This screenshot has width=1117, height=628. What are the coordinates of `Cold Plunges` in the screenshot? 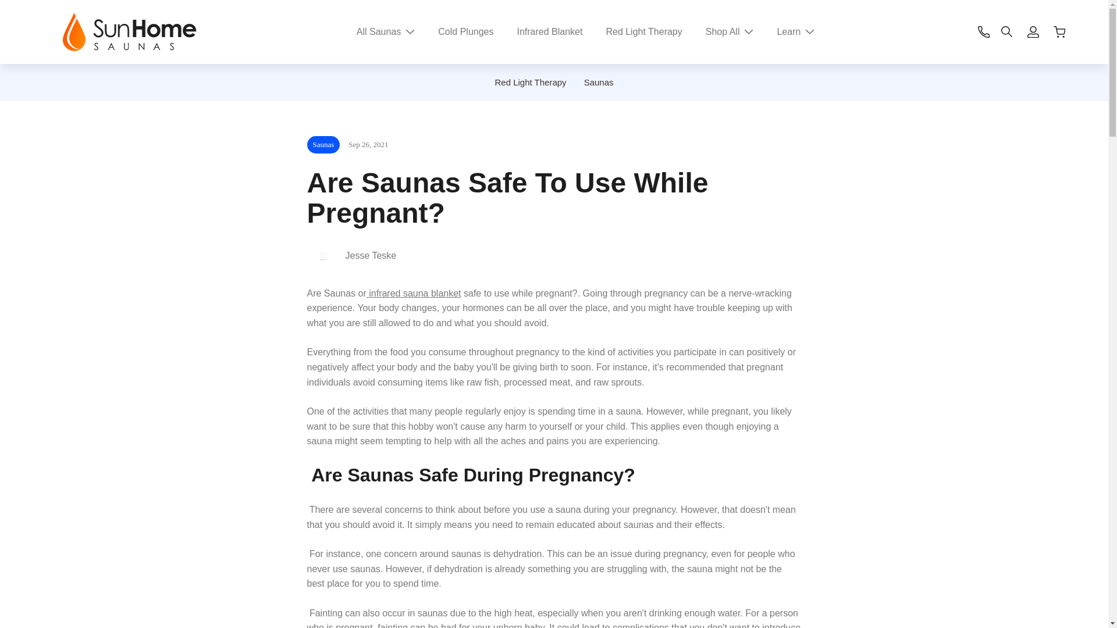 It's located at (465, 31).